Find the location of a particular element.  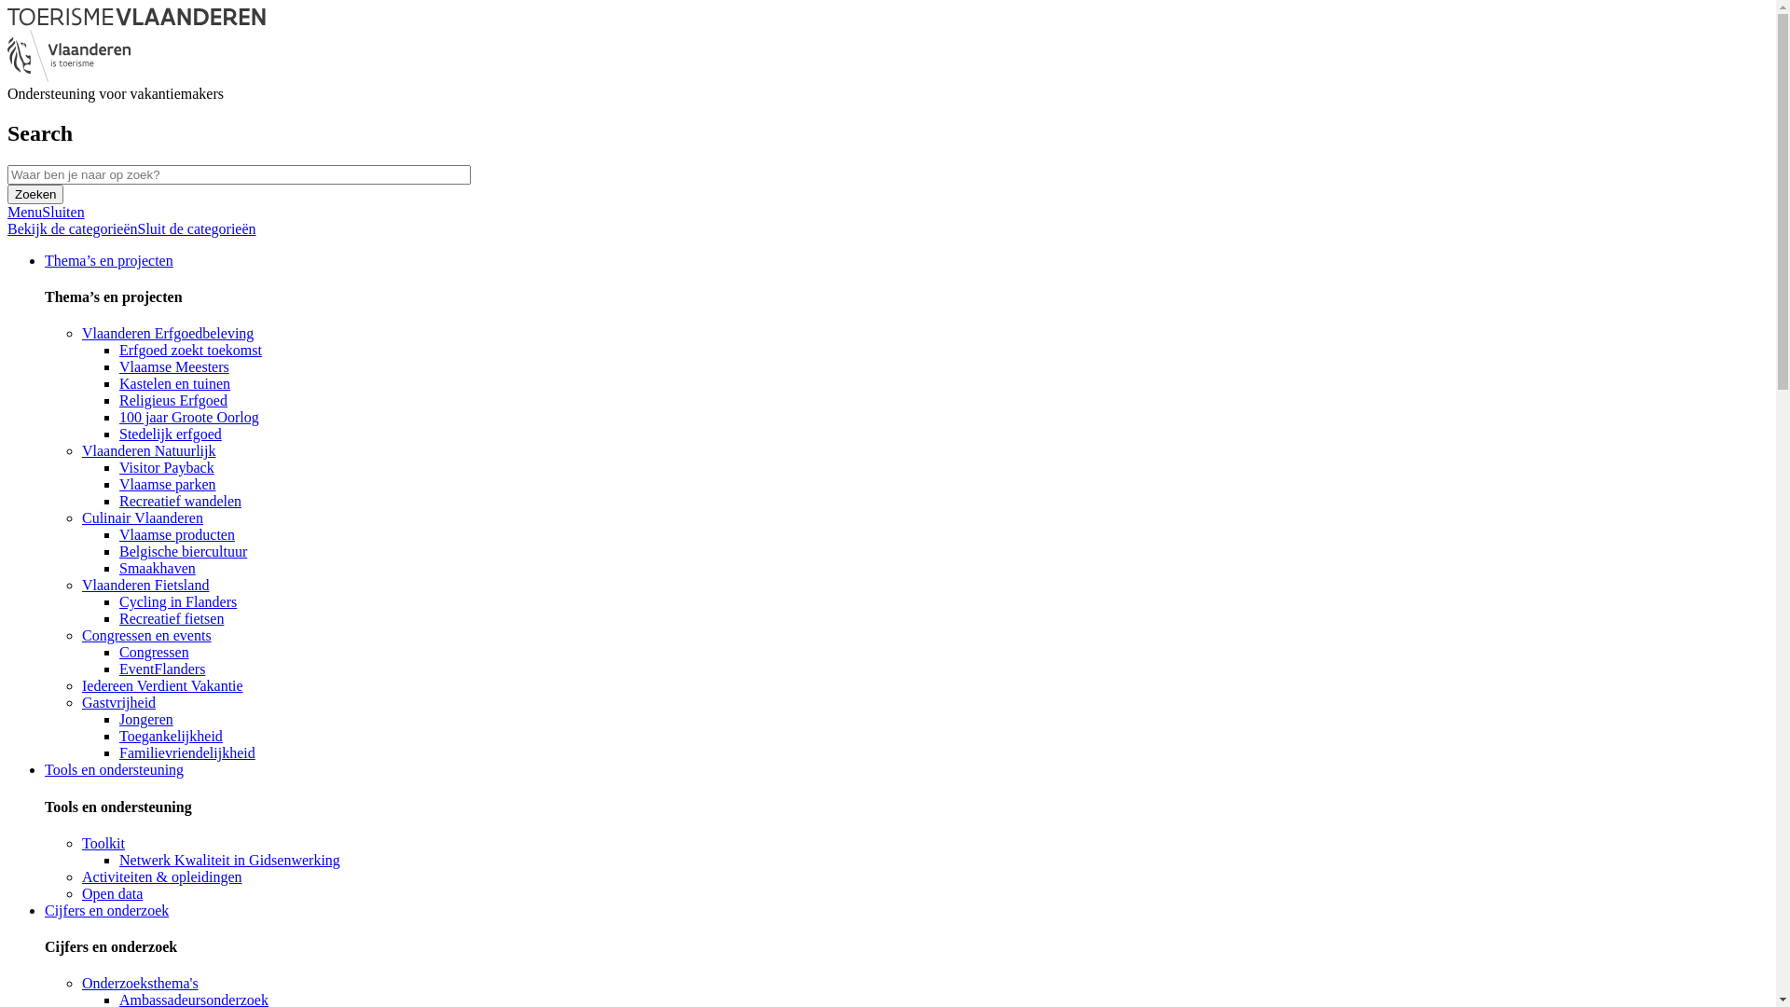

Netwerk Kwaliteit in Gidsenwerking is located at coordinates (229, 860).